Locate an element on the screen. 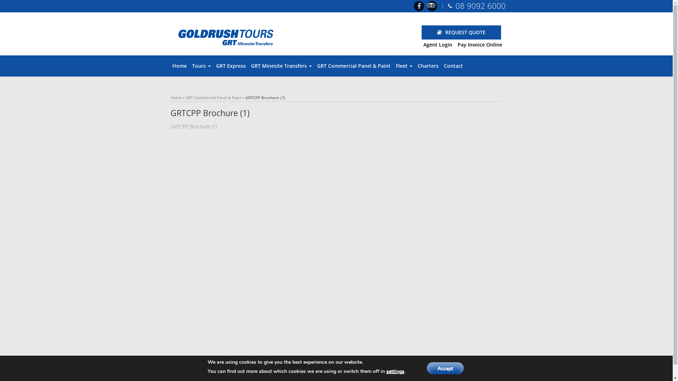  Contact is located at coordinates (417, 375).